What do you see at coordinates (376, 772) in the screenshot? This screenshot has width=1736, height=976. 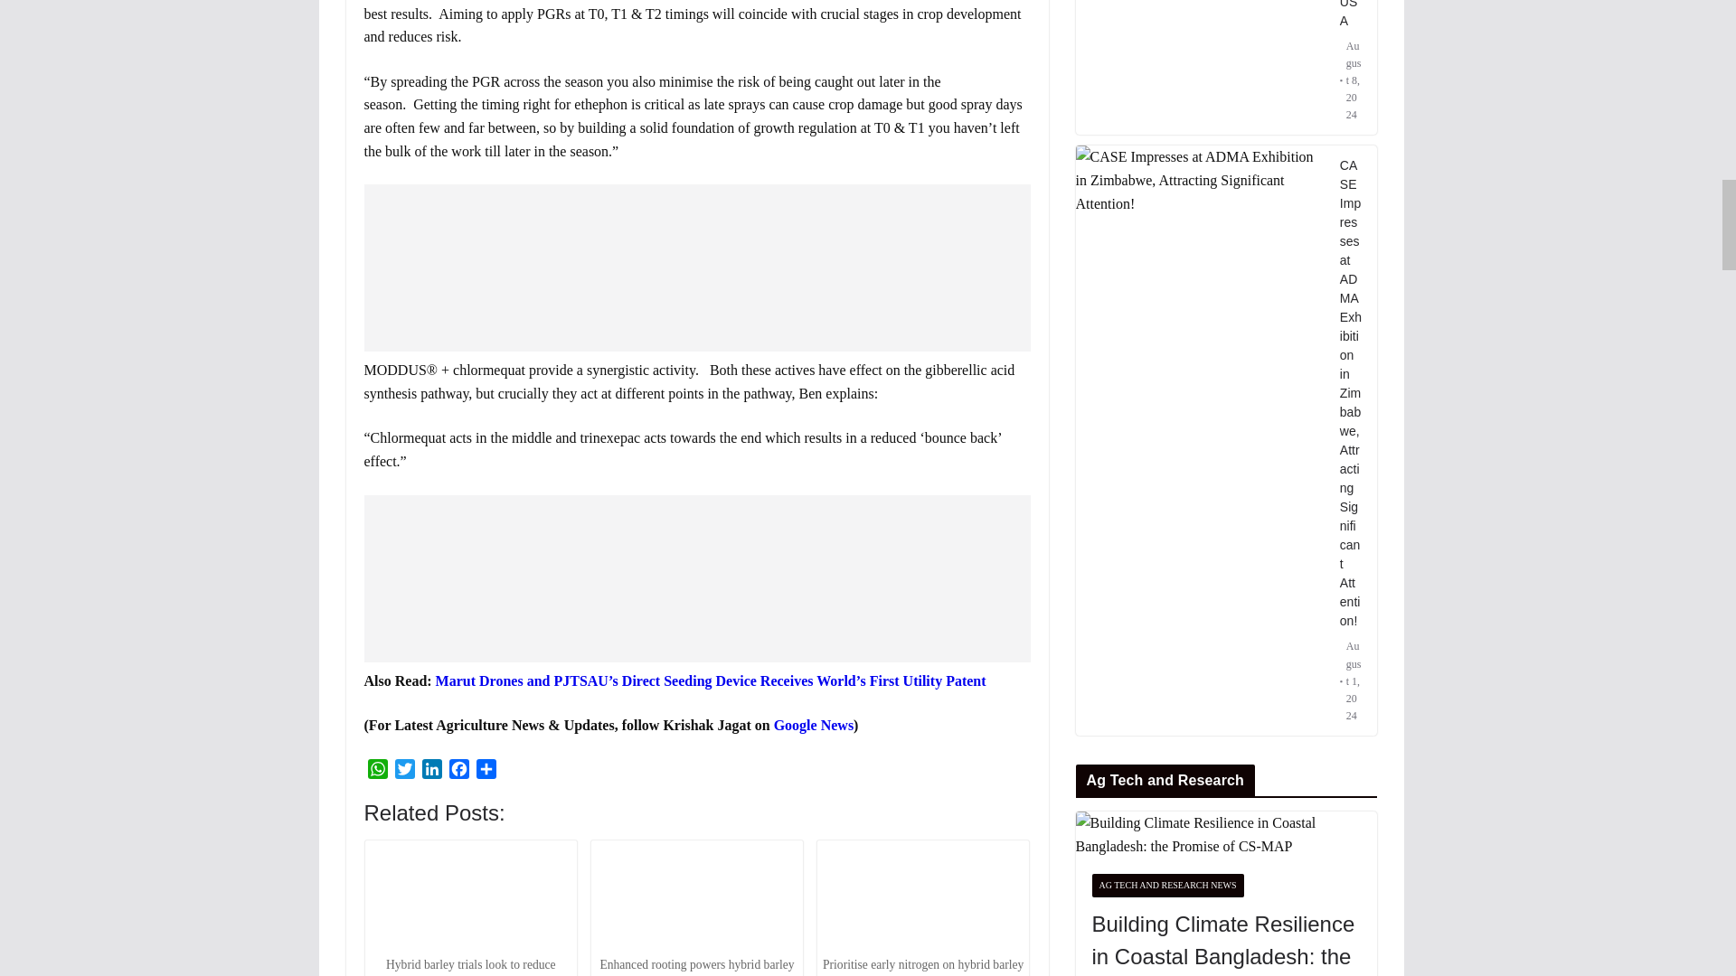 I see `WhatsApp` at bounding box center [376, 772].